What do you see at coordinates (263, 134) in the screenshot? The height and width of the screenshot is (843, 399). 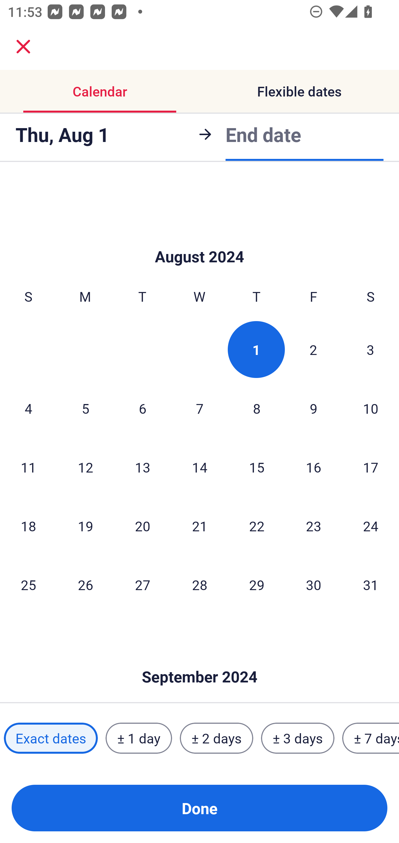 I see `End date` at bounding box center [263, 134].